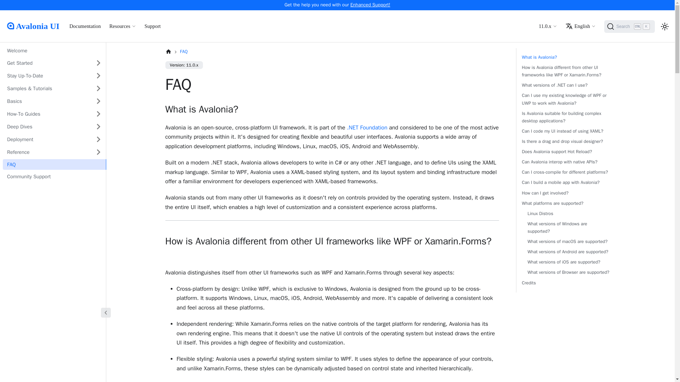 This screenshot has width=680, height=382. Describe the element at coordinates (370, 5) in the screenshot. I see `Stay Up-To-Date` at that location.